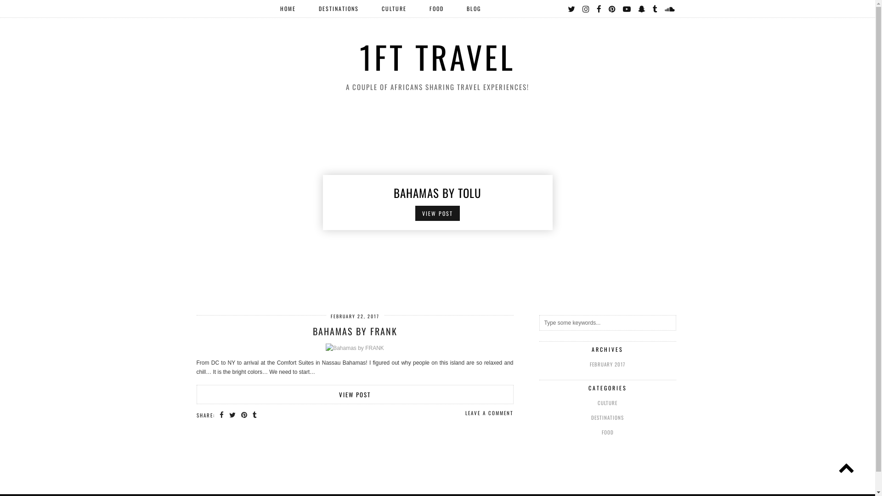  What do you see at coordinates (608, 364) in the screenshot?
I see `FEBRUARY 2017` at bounding box center [608, 364].